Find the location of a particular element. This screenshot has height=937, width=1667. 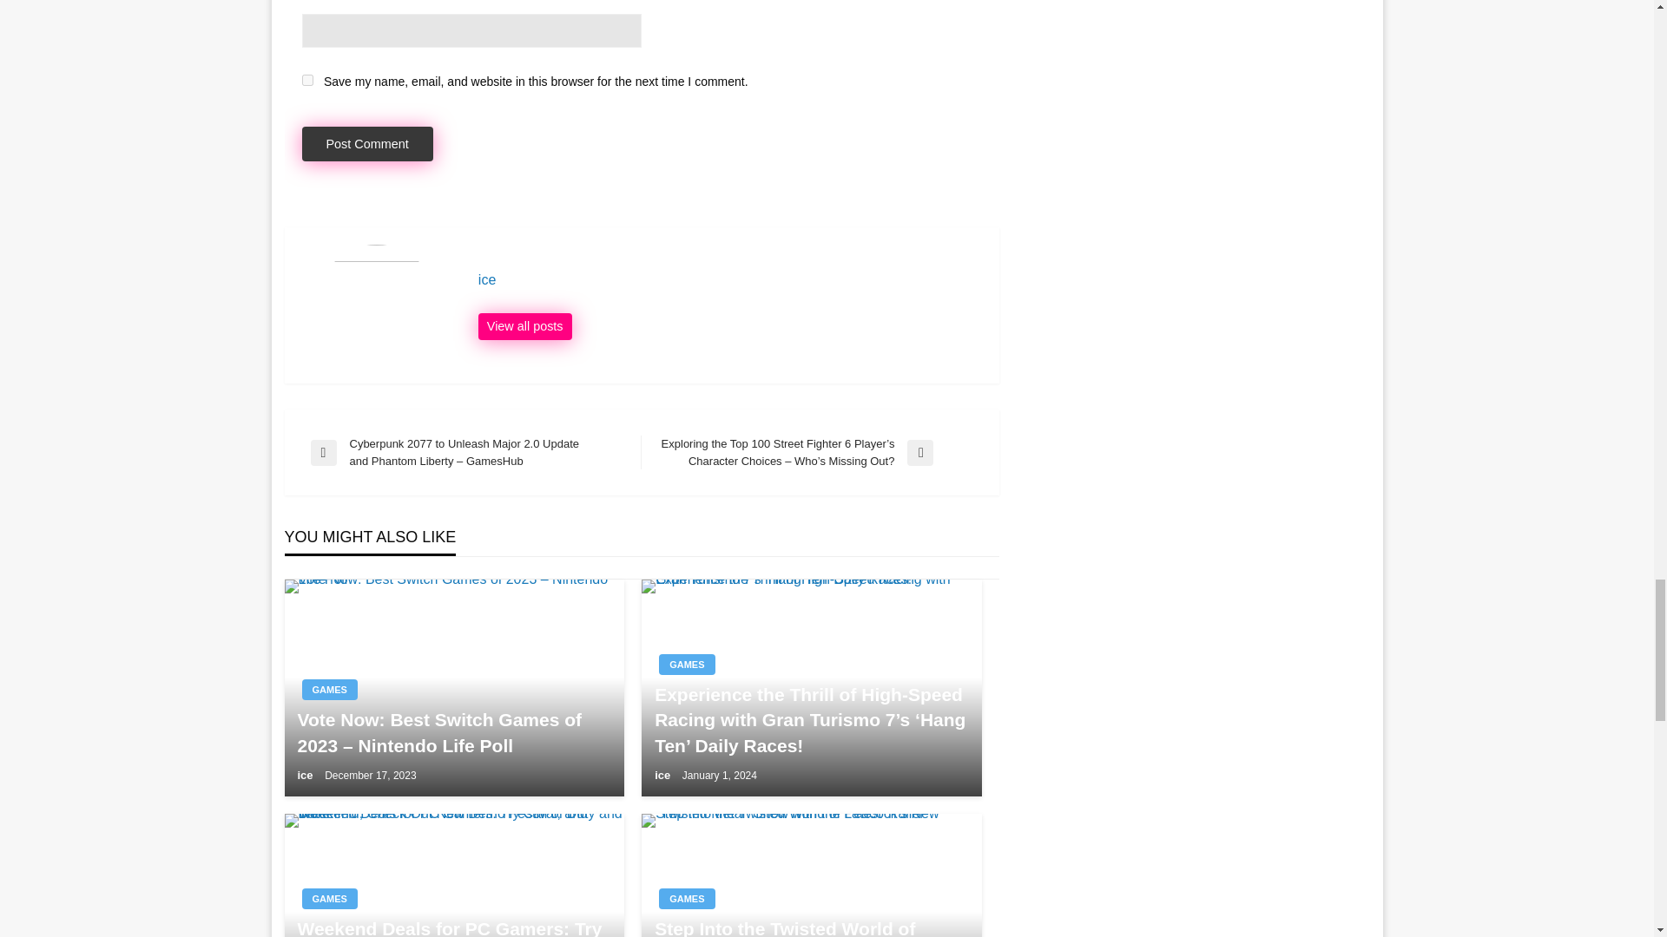

View all posts is located at coordinates (524, 326).